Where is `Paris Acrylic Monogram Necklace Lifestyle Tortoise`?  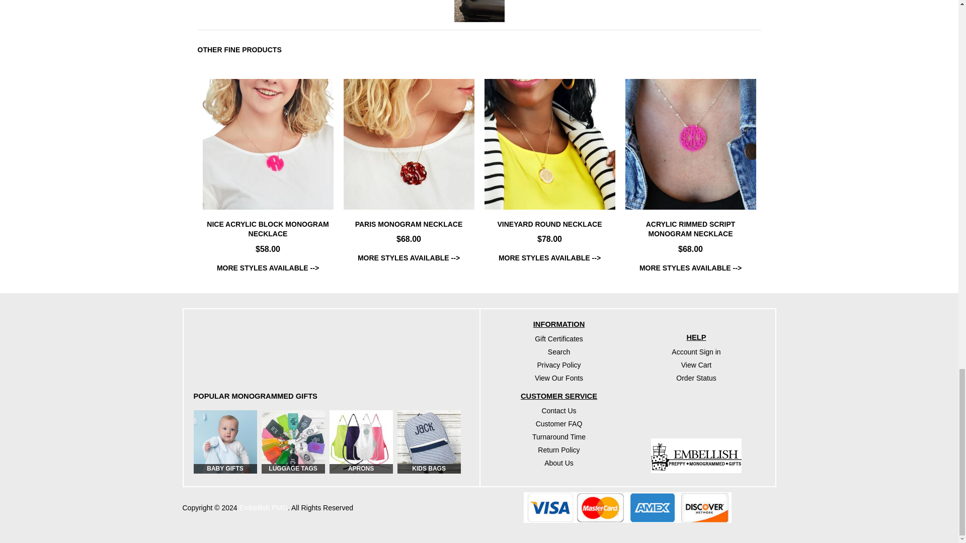
Paris Acrylic Monogram Necklace Lifestyle Tortoise is located at coordinates (409, 144).